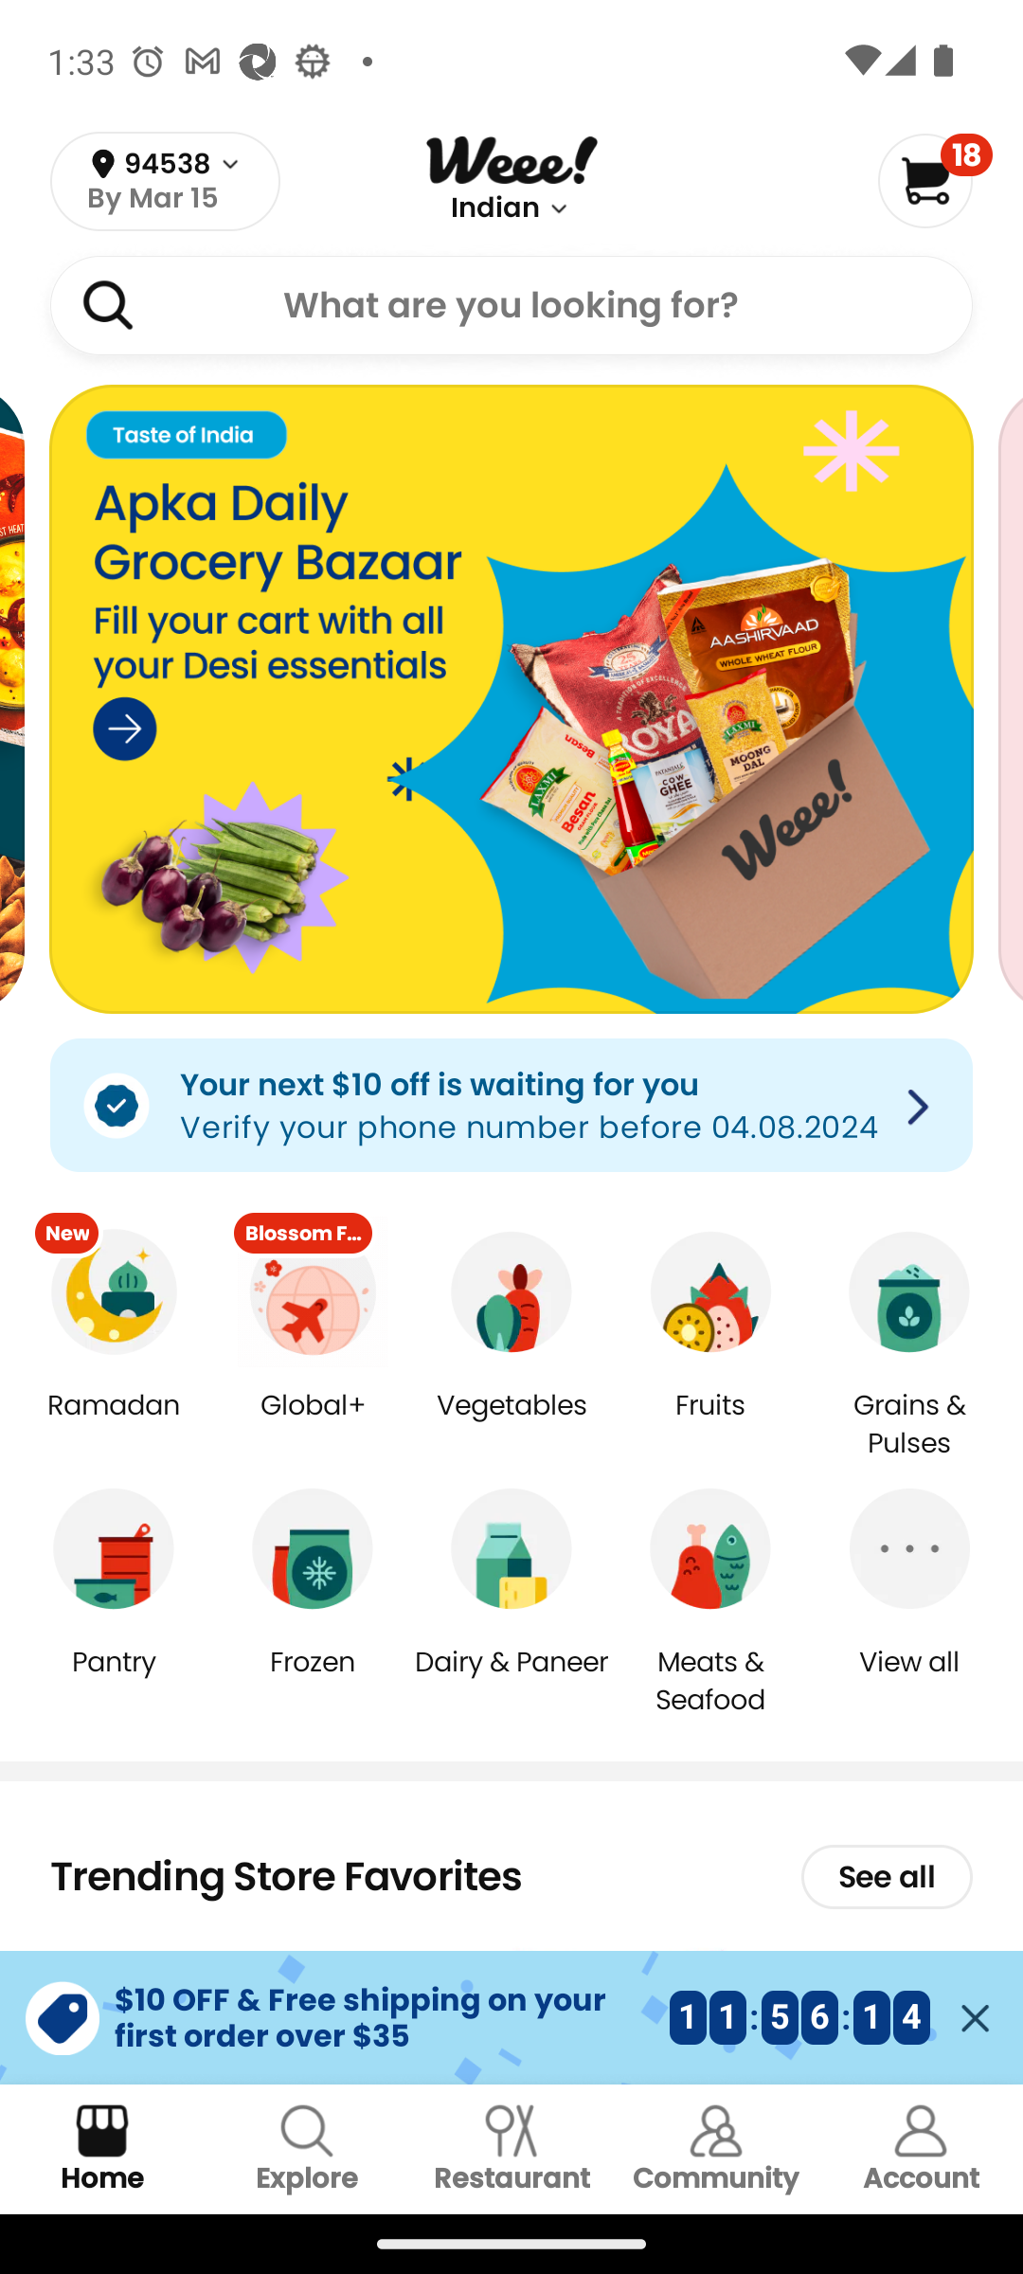 The width and height of the screenshot is (1023, 2274). Describe the element at coordinates (102, 2149) in the screenshot. I see `Home` at that location.